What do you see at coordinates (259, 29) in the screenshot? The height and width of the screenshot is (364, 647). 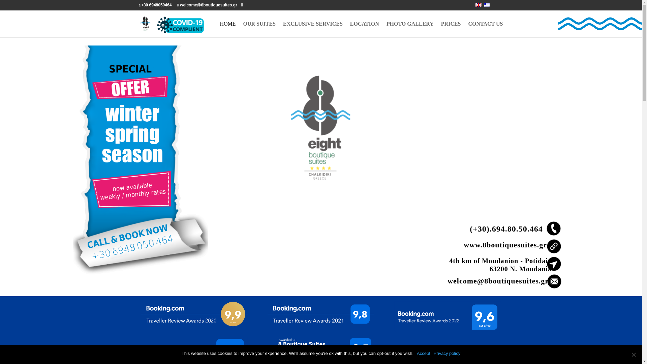 I see `OUR SUITES` at bounding box center [259, 29].